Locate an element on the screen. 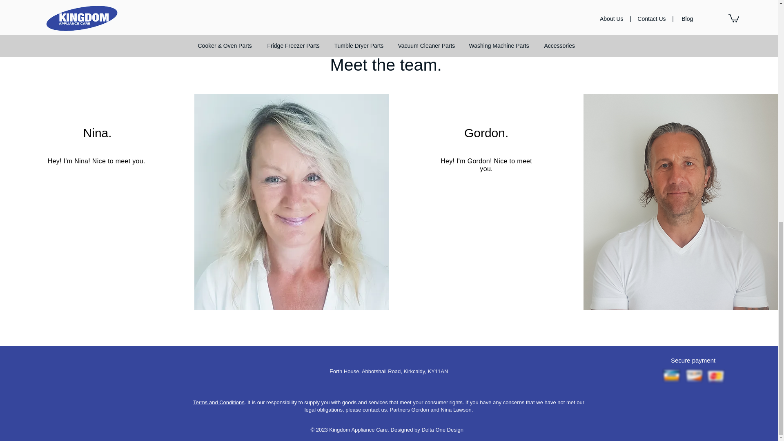 The image size is (784, 441). Terms and Conditions is located at coordinates (219, 402).